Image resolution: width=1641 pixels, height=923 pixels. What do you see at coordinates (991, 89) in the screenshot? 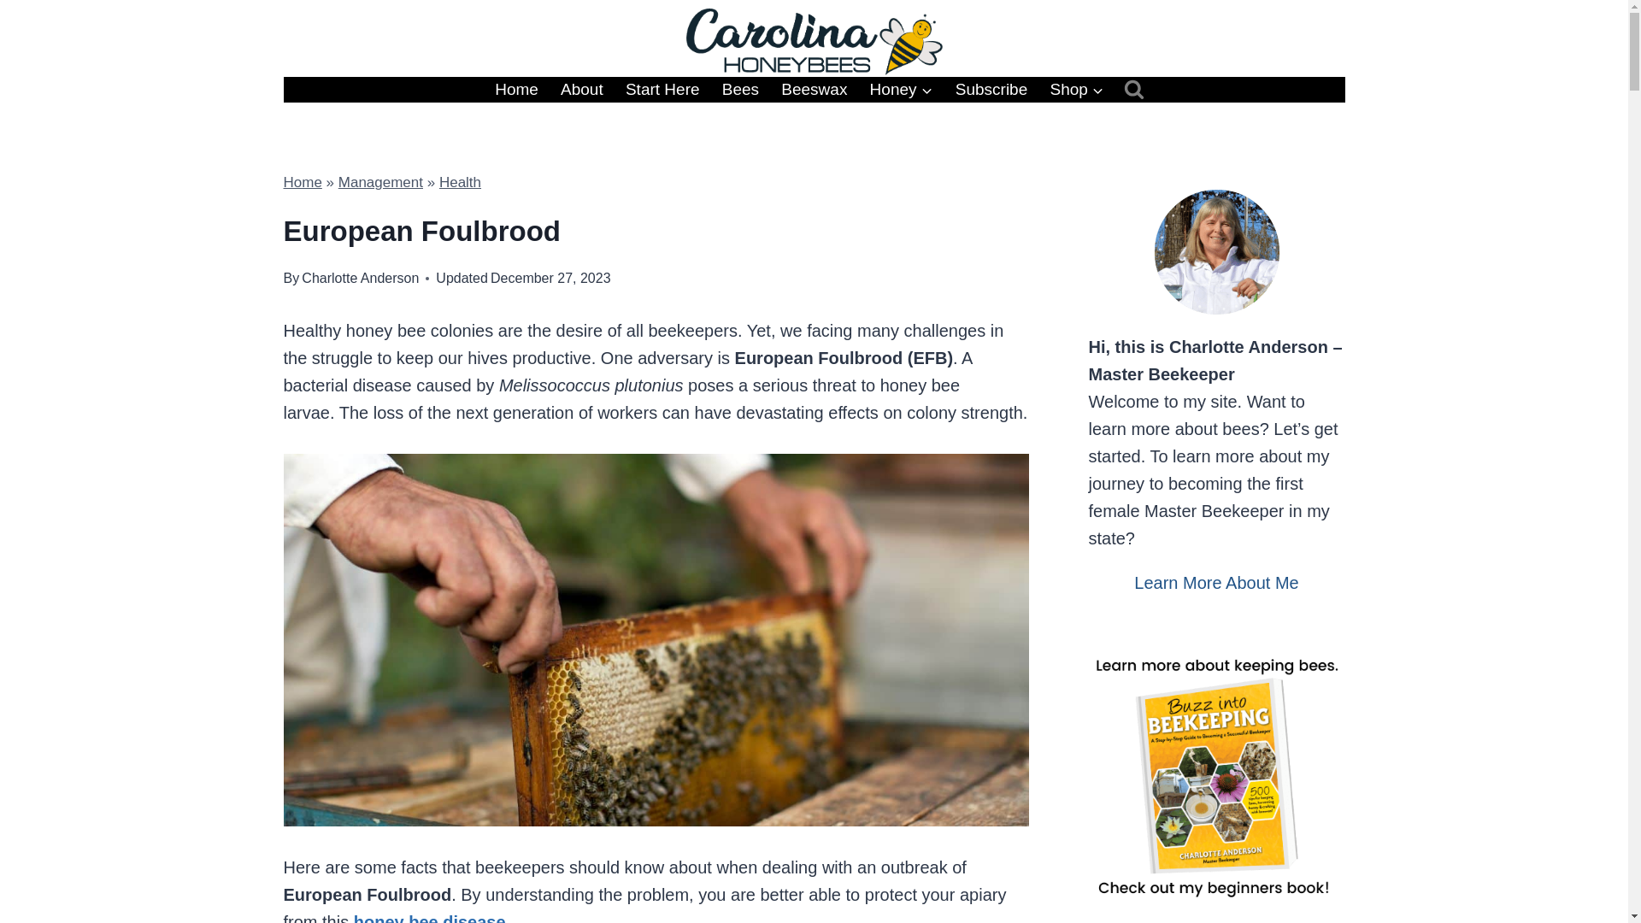
I see `Subscribe` at bounding box center [991, 89].